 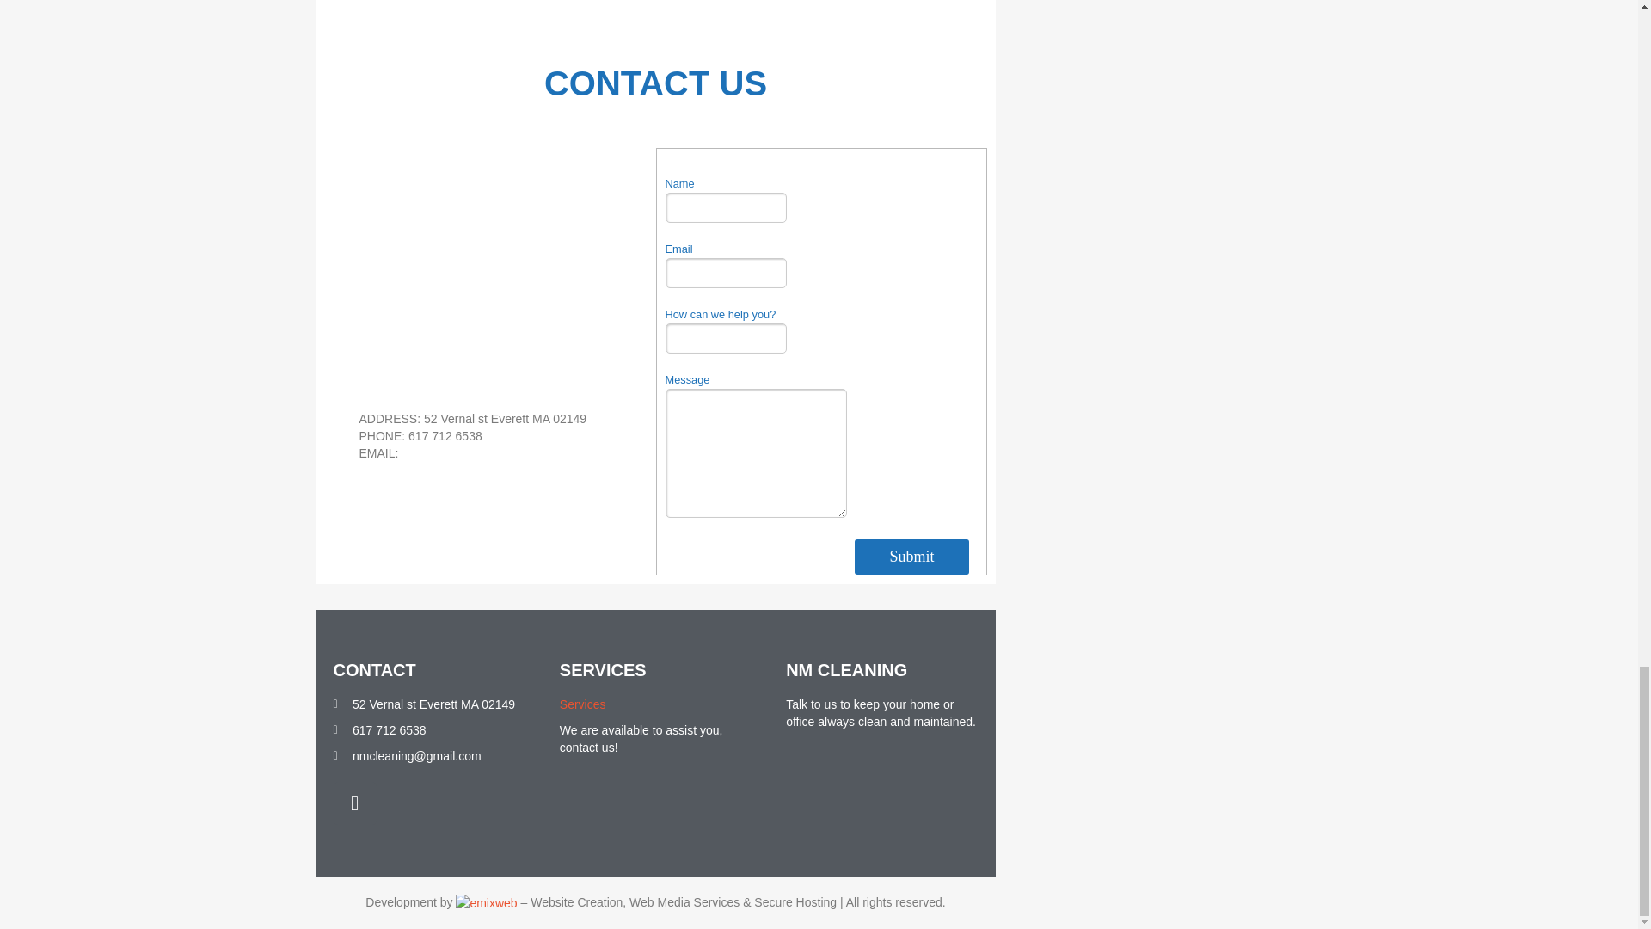 I want to click on Services, so click(x=582, y=704).